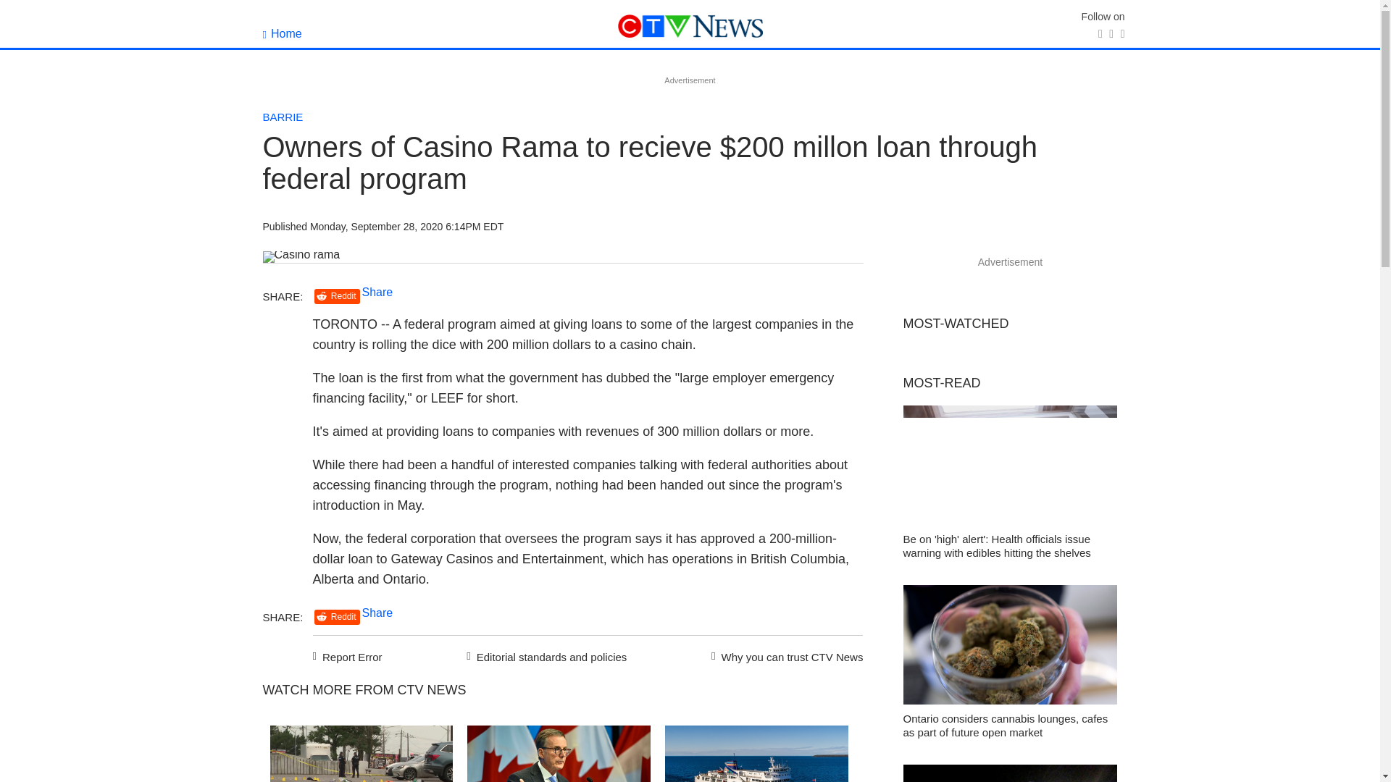 Image resolution: width=1391 pixels, height=782 pixels. I want to click on Scarborough shooting, so click(361, 754).